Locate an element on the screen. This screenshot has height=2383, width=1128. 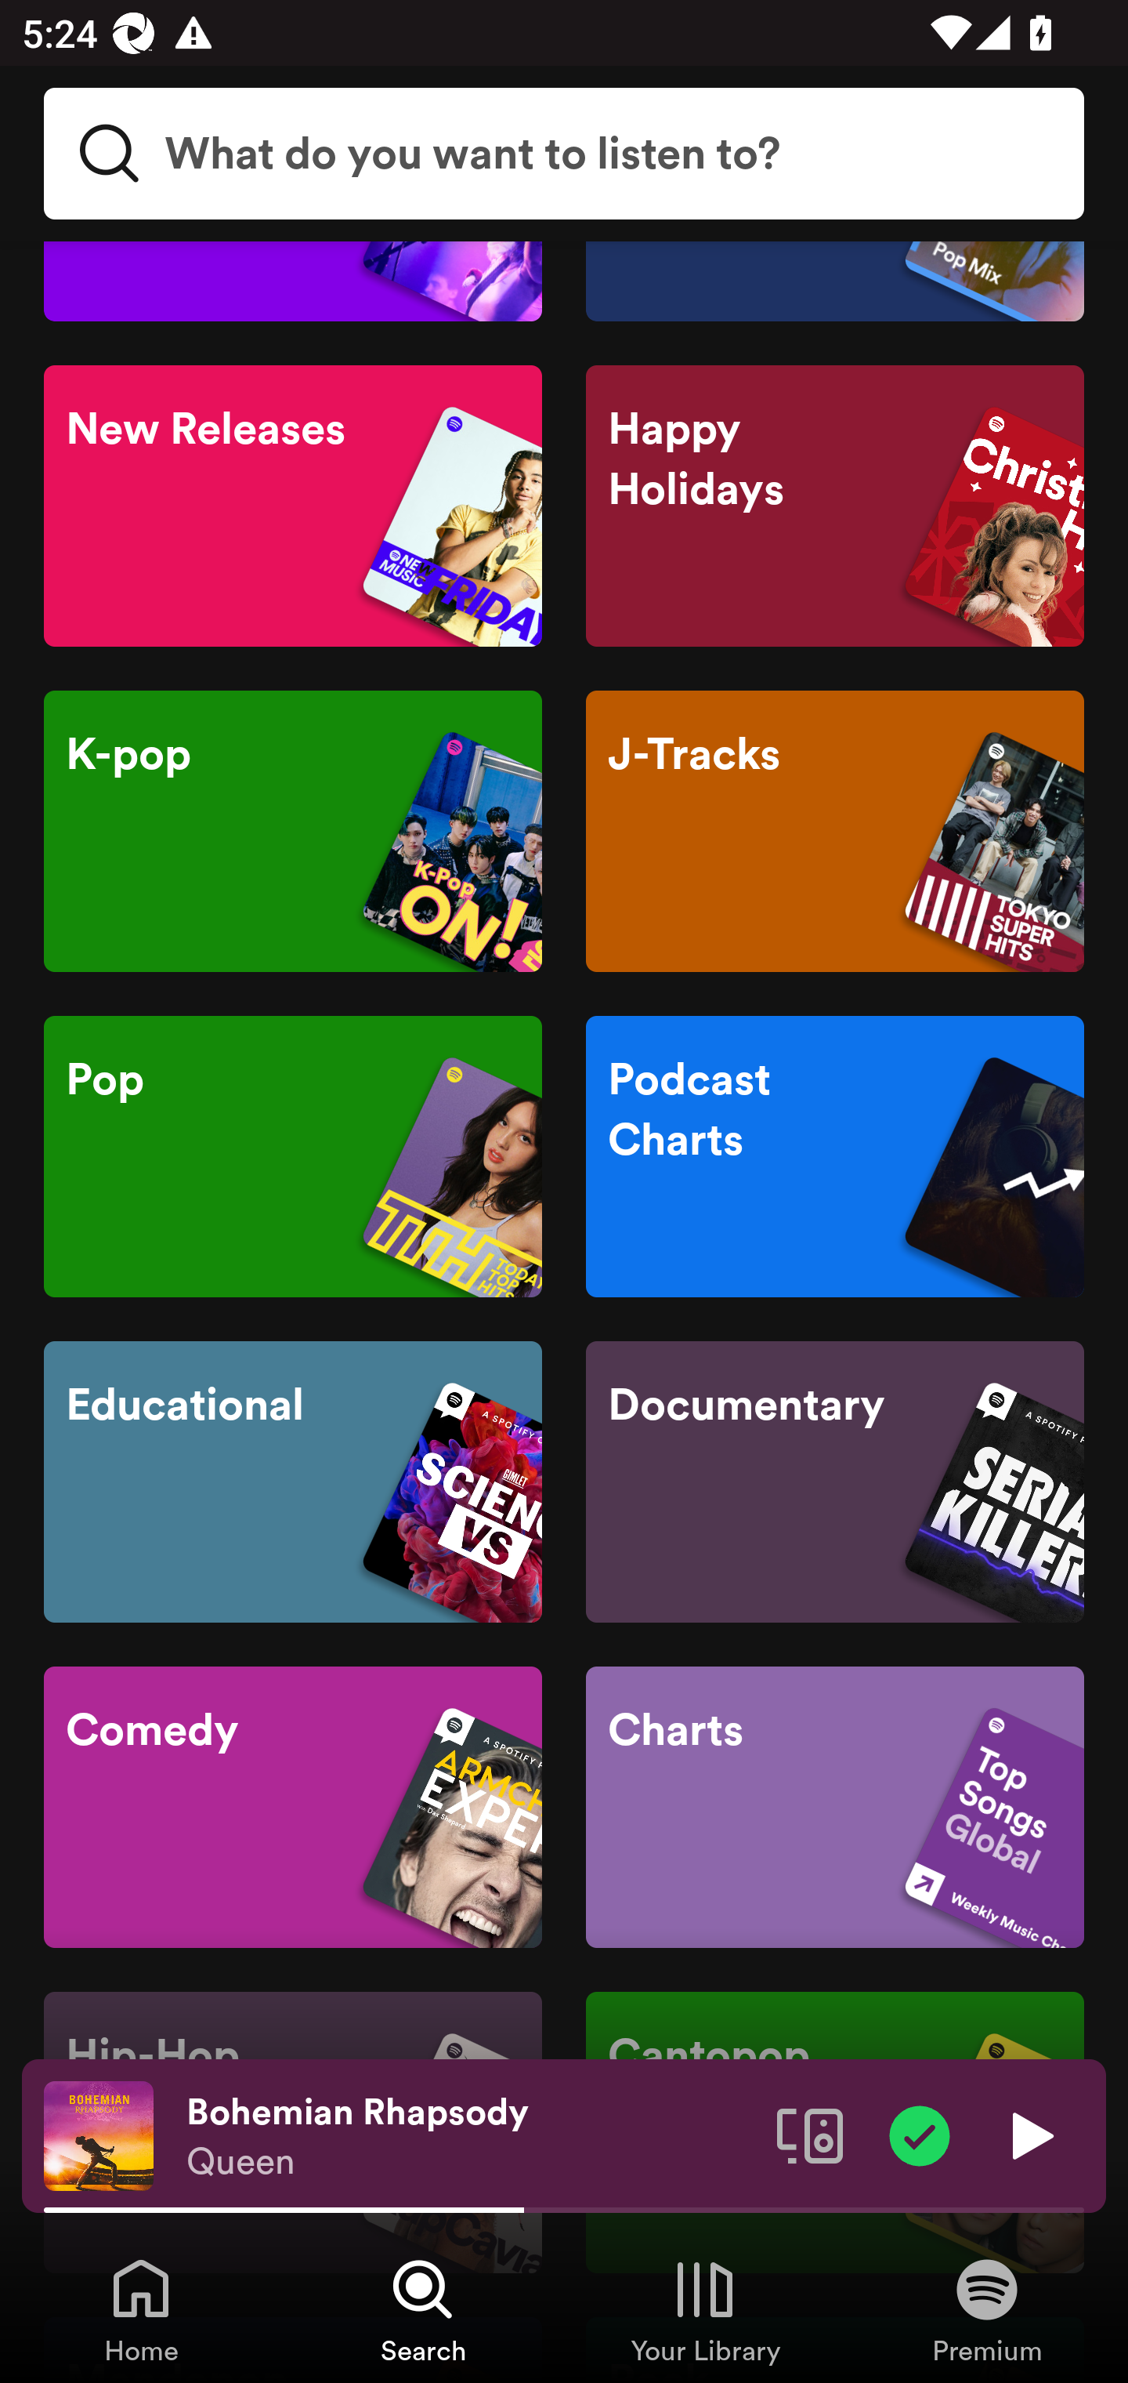
Play is located at coordinates (1029, 2135).